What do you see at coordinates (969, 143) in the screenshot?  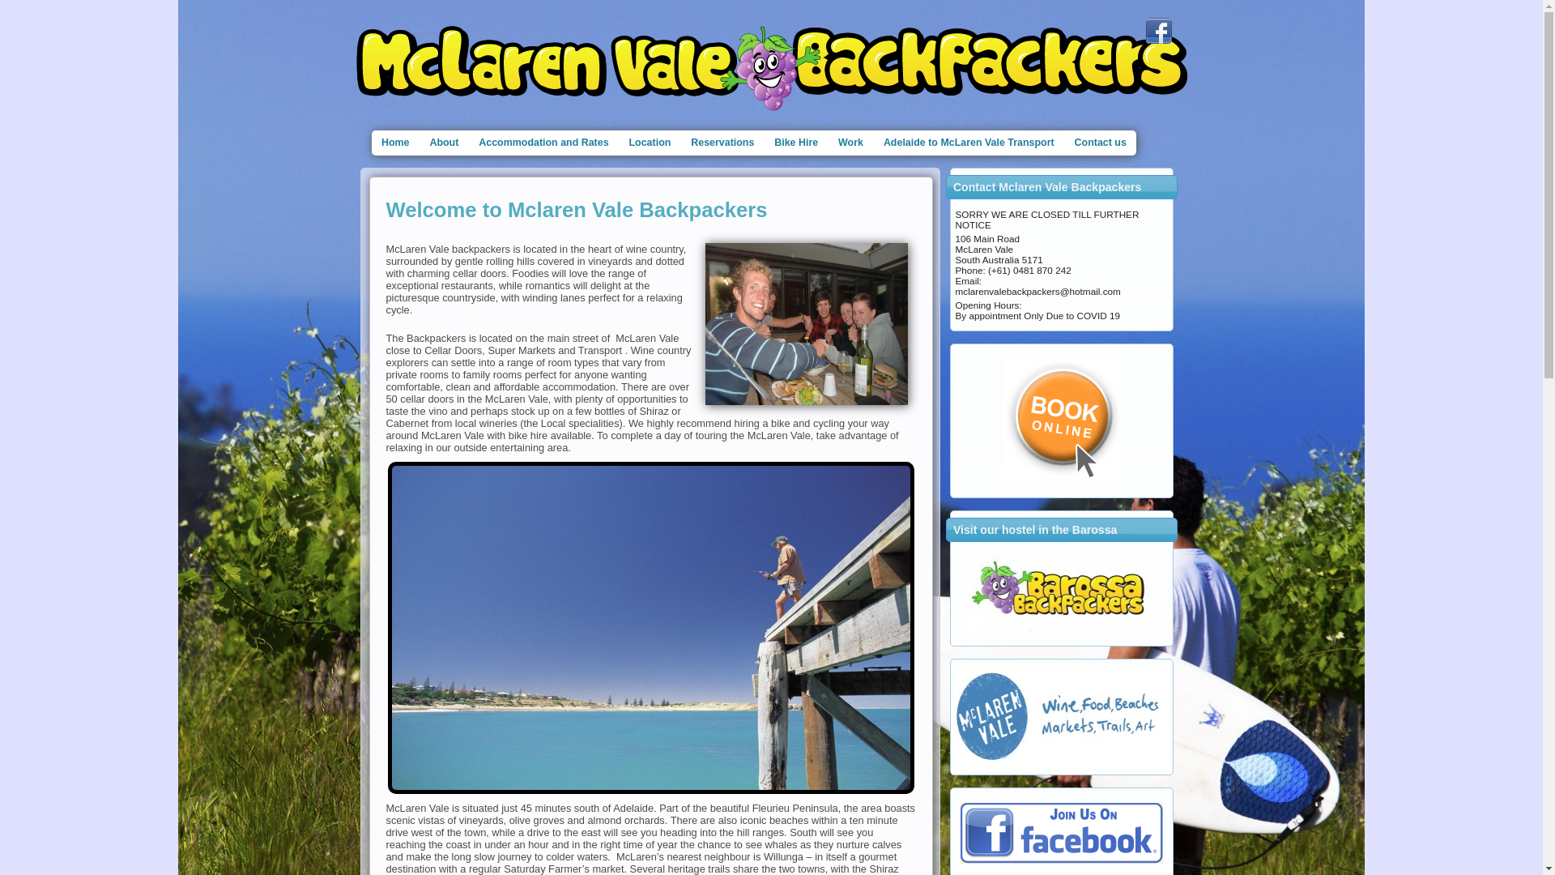 I see `Adelaide to McLaren Vale Transport` at bounding box center [969, 143].